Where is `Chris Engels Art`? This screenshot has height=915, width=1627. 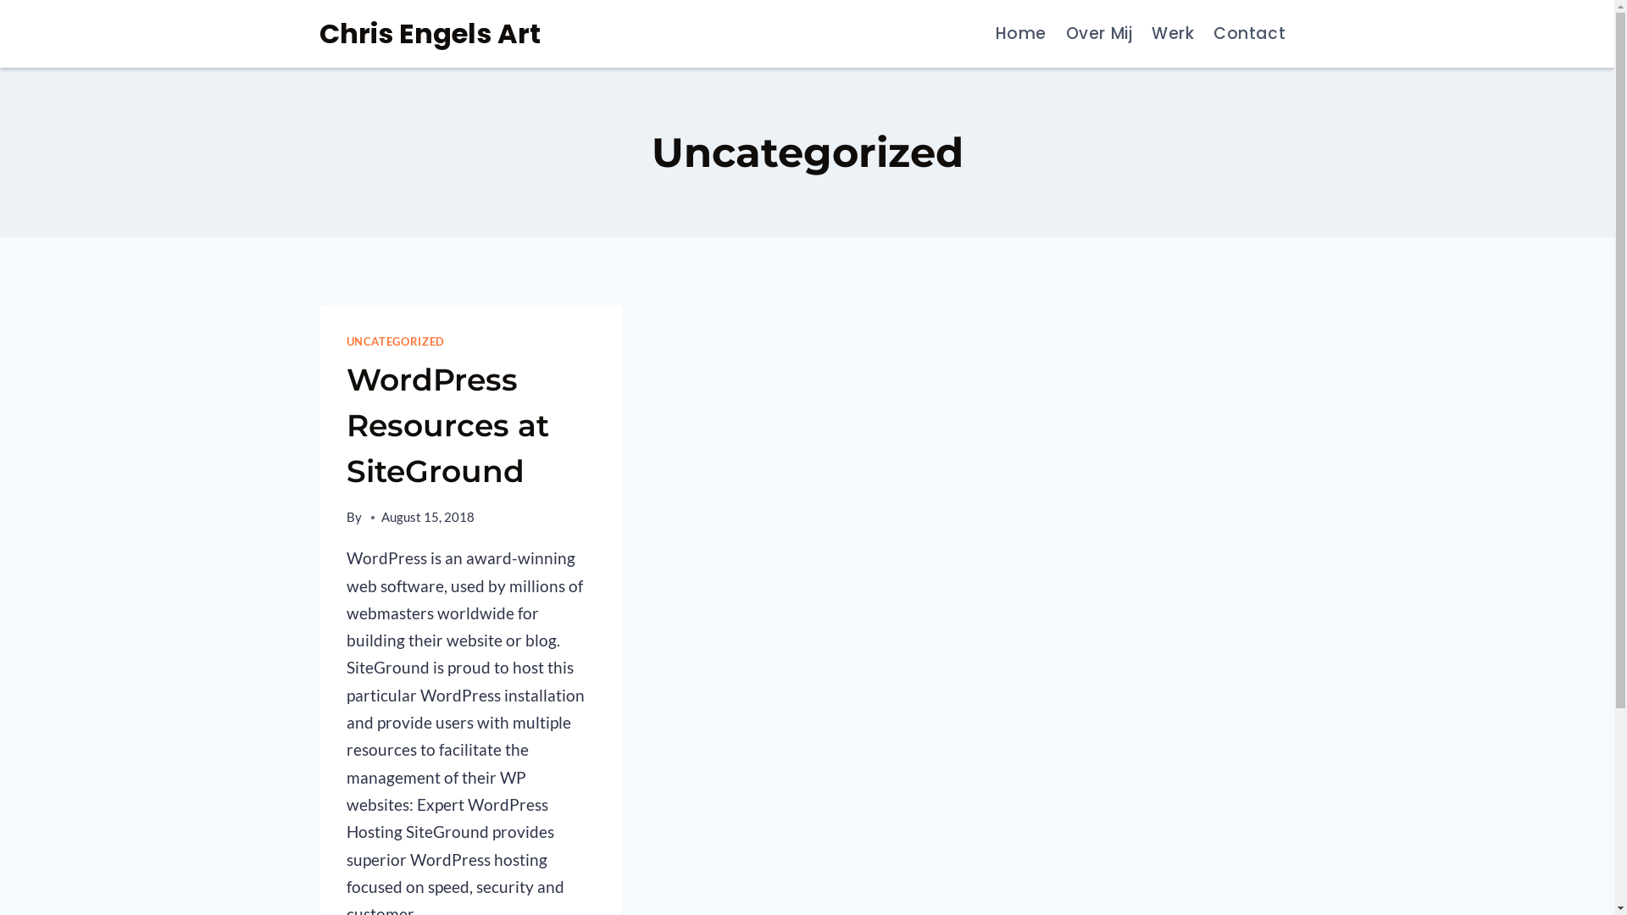
Chris Engels Art is located at coordinates (429, 34).